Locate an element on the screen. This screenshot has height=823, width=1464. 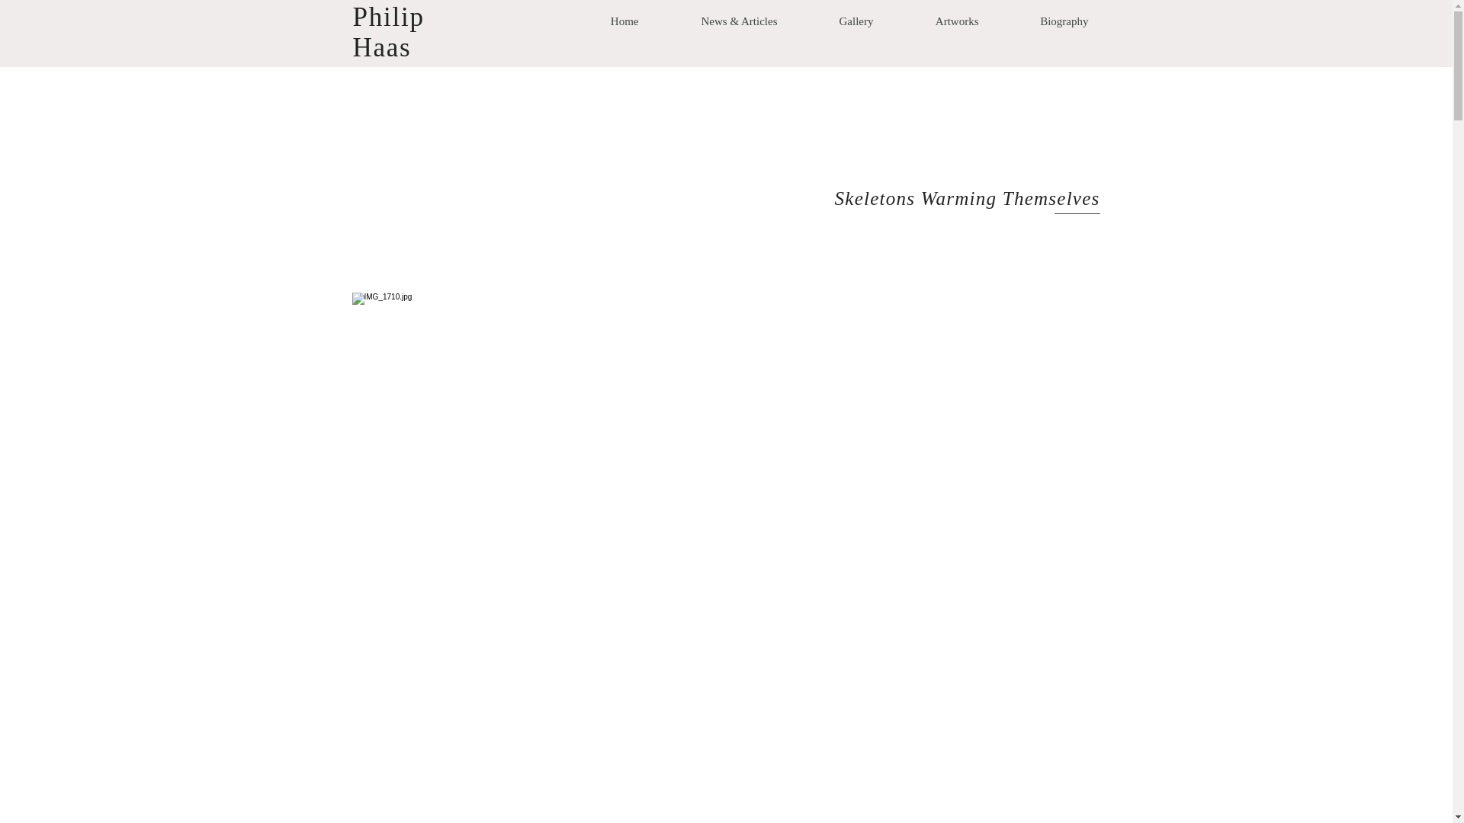
Gallery is located at coordinates (836, 21).